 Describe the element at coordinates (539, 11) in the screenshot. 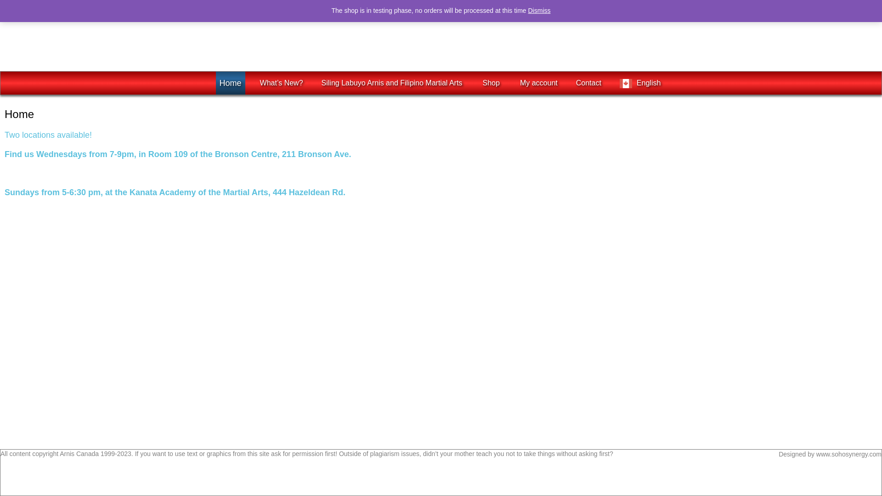

I see `Dismiss` at that location.